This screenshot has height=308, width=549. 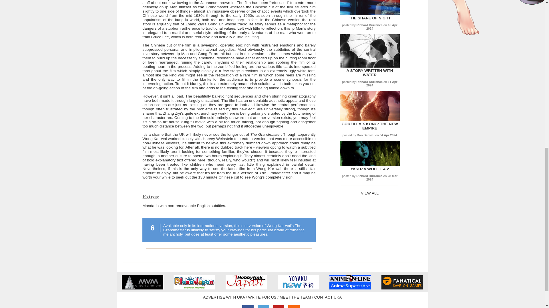 What do you see at coordinates (369, 72) in the screenshot?
I see `A Story Written with Water` at bounding box center [369, 72].